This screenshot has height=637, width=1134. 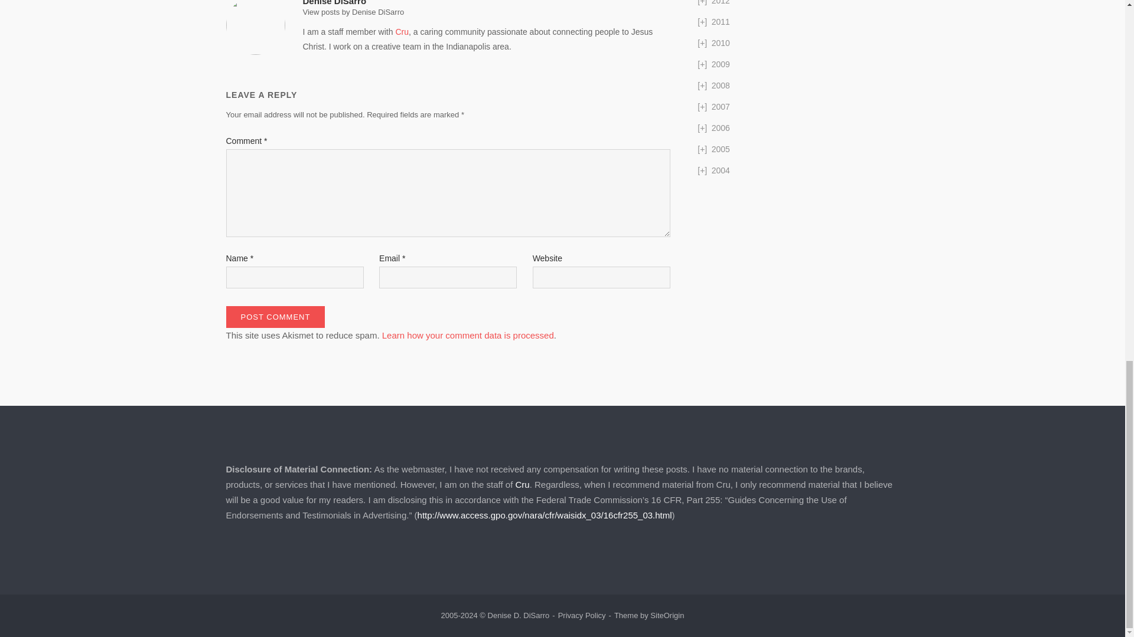 I want to click on Cru, so click(x=402, y=32).